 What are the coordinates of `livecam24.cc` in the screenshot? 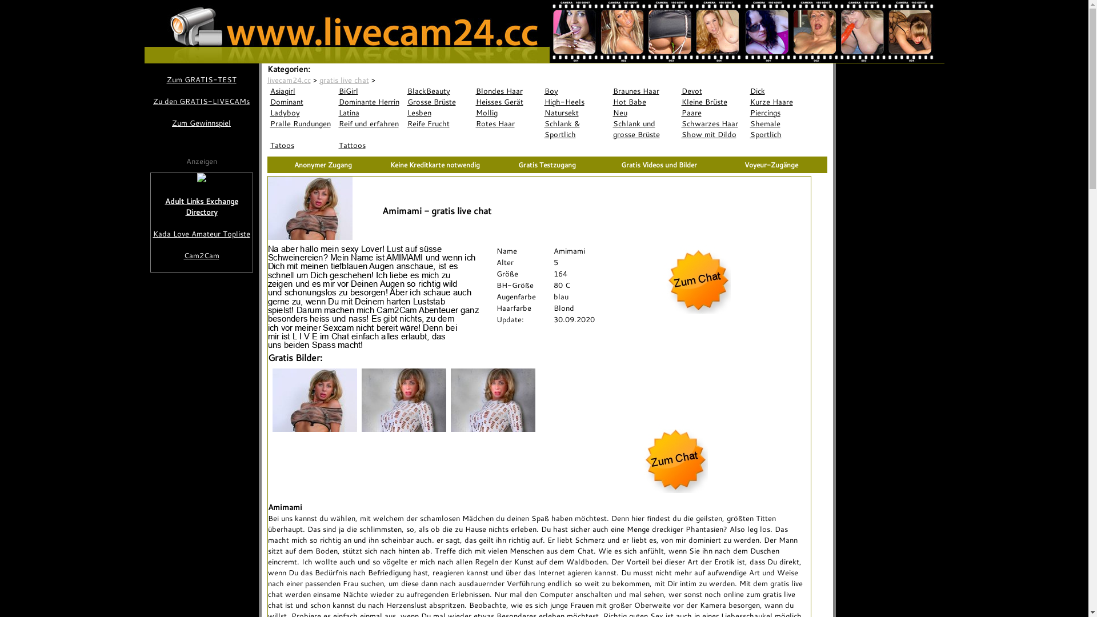 It's located at (289, 80).